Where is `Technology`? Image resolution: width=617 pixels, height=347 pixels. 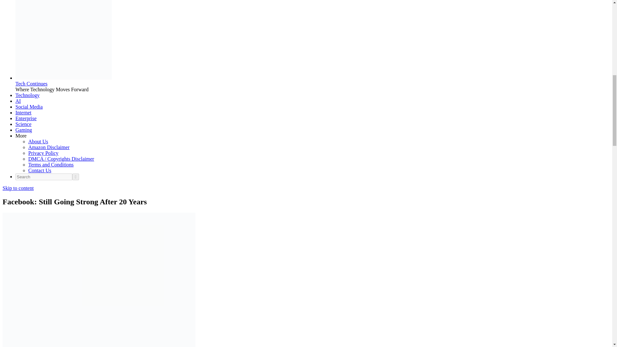 Technology is located at coordinates (27, 95).